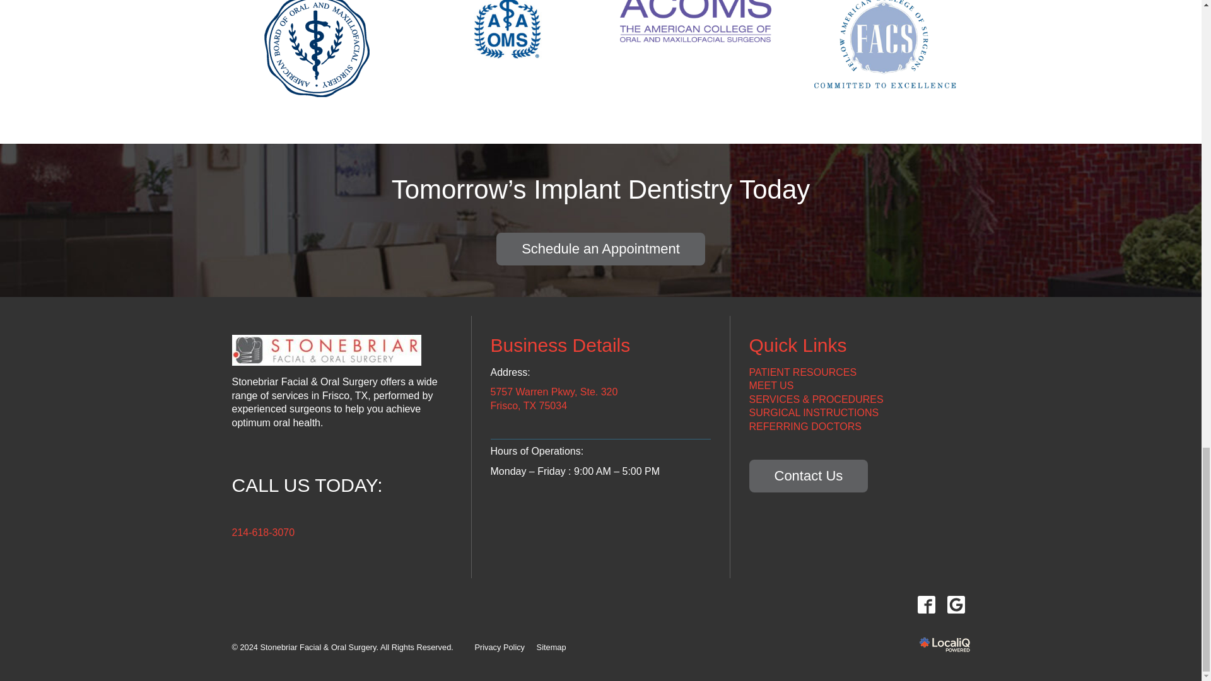 This screenshot has width=1211, height=681. I want to click on google, so click(956, 604).